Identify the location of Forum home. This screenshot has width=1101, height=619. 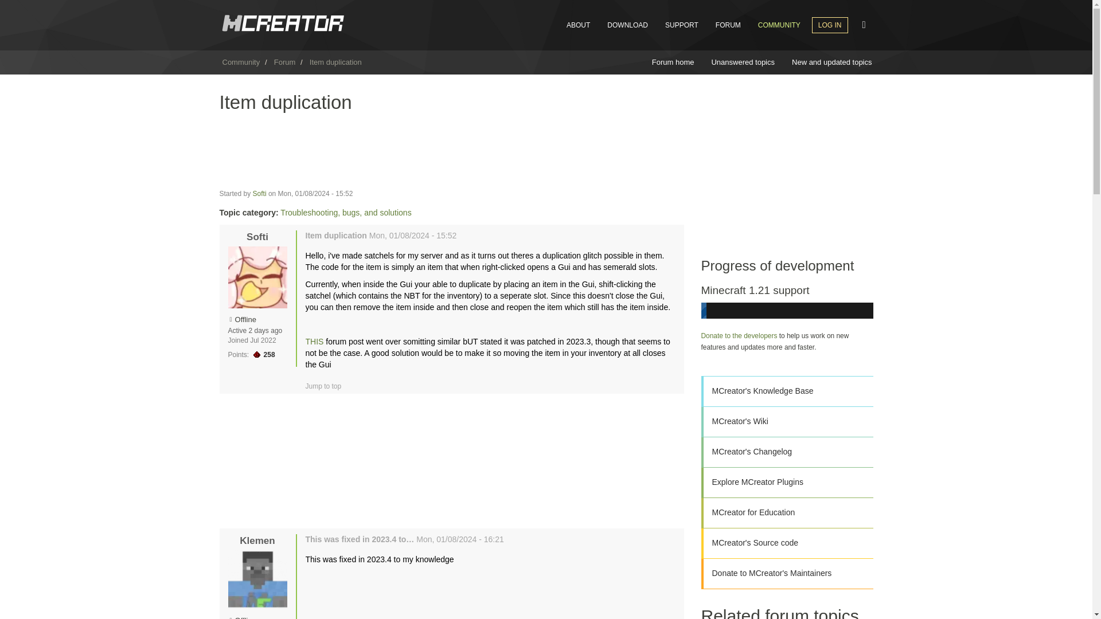
(673, 62).